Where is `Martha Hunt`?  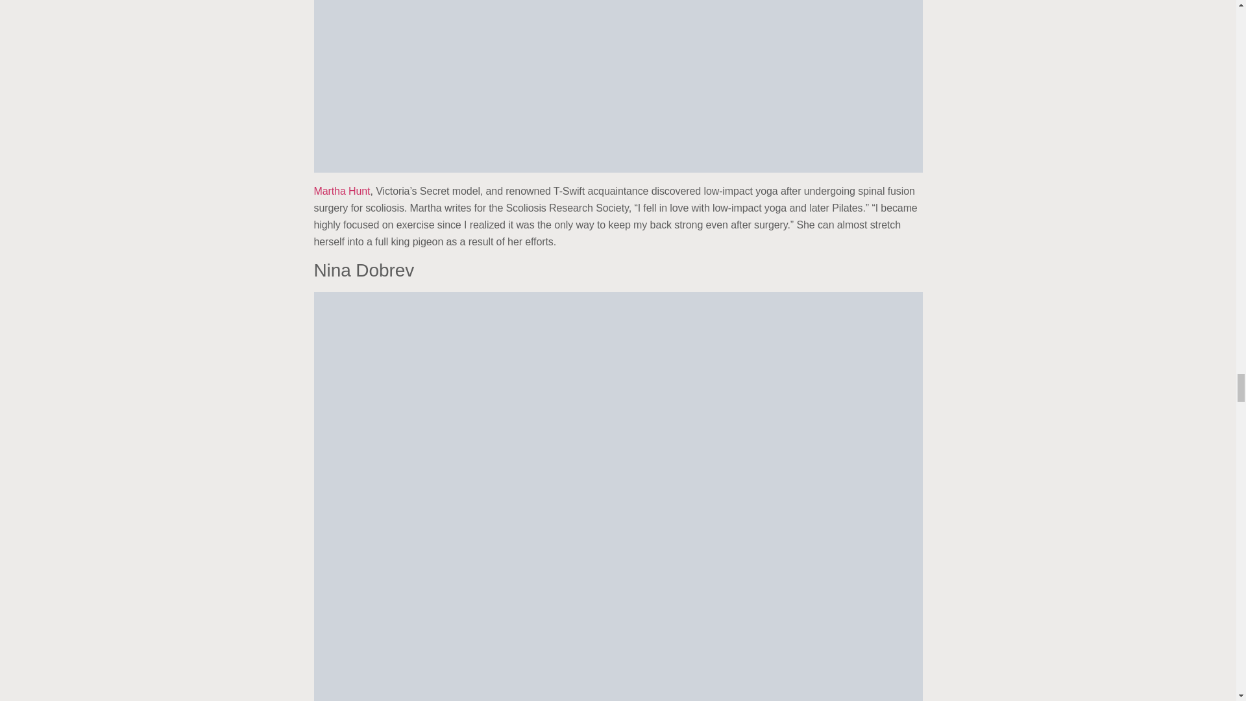
Martha Hunt is located at coordinates (341, 191).